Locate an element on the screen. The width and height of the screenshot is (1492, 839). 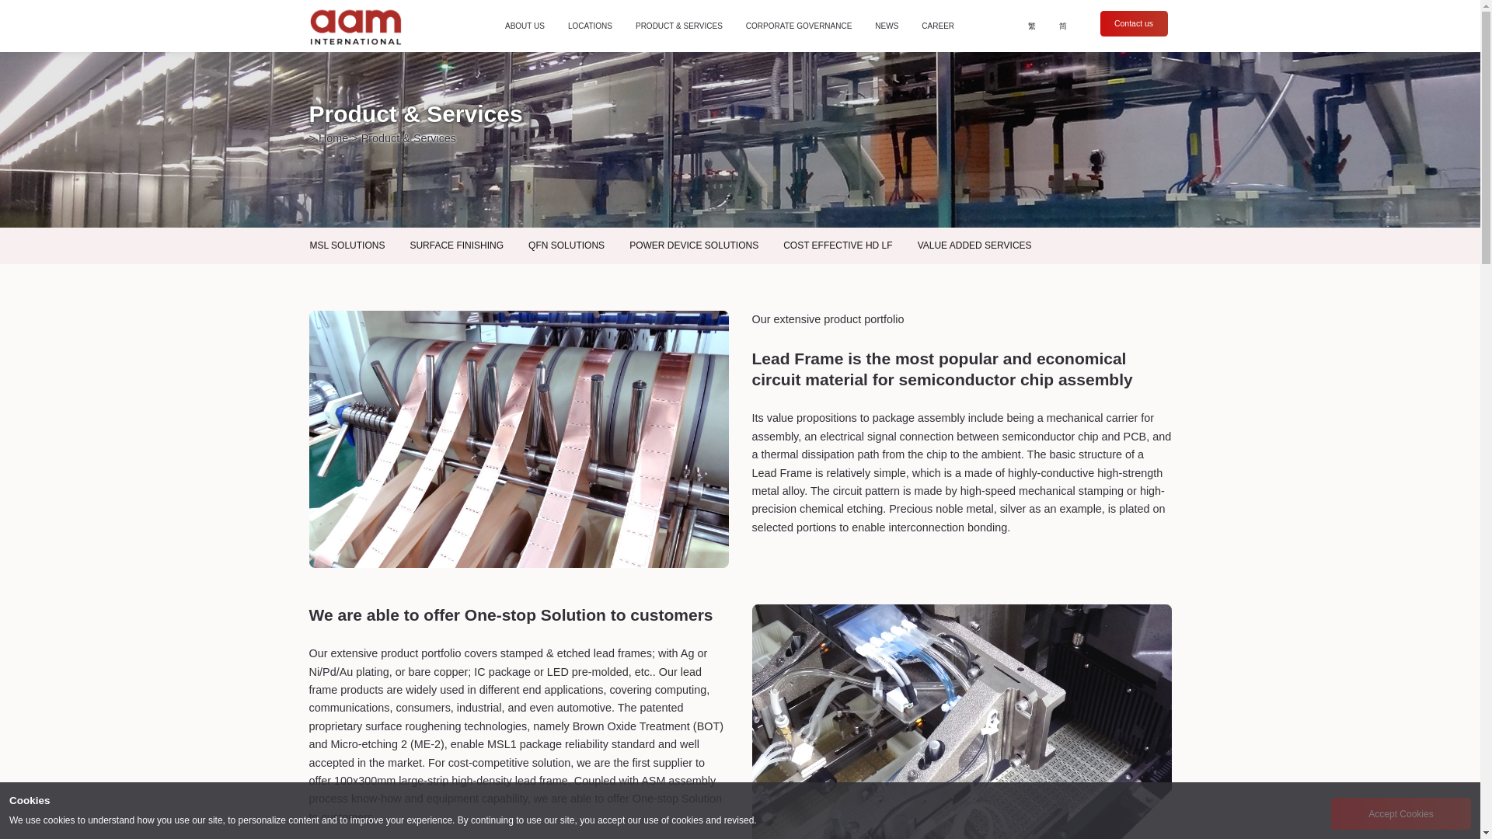
CORPORATE GOVERNANCE is located at coordinates (799, 26).